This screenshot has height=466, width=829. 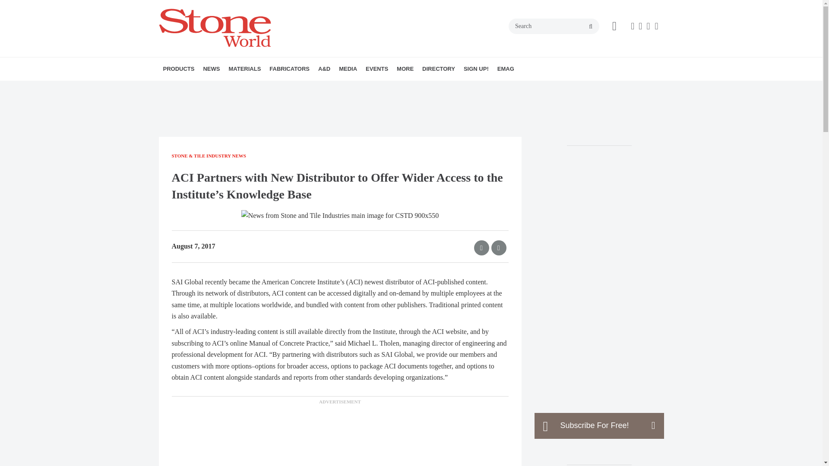 I want to click on Search, so click(x=554, y=26).